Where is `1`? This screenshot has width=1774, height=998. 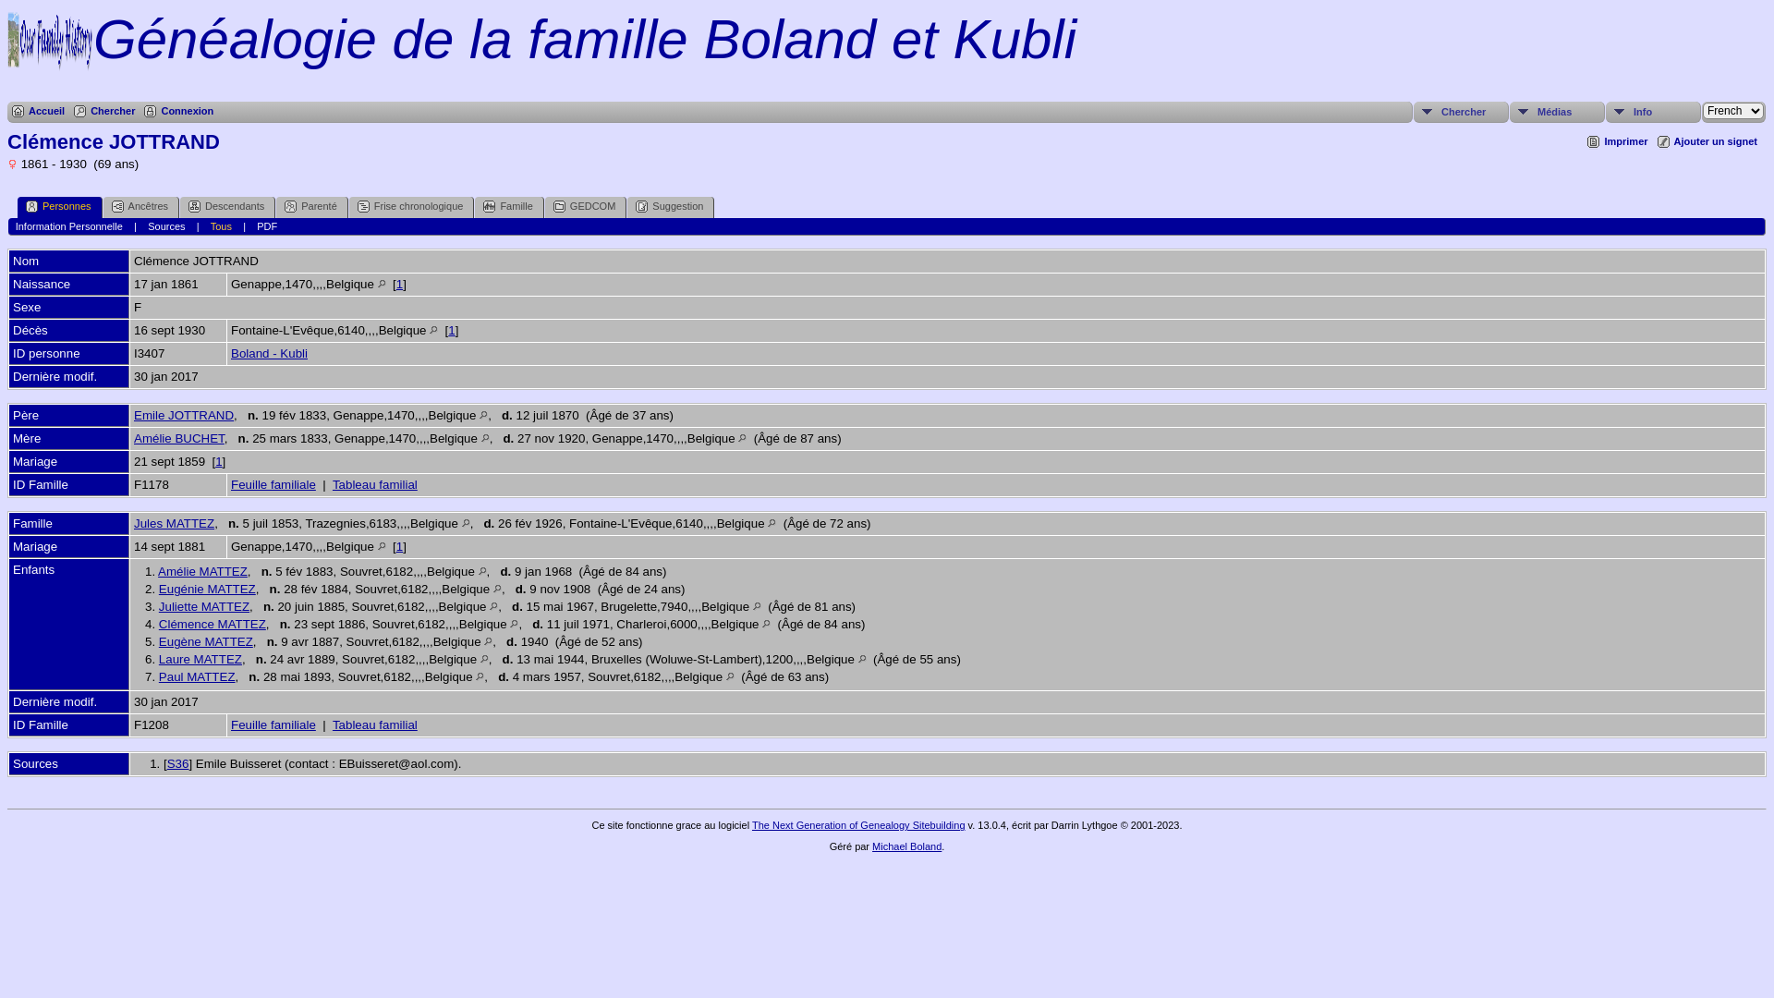
1 is located at coordinates (451, 331).